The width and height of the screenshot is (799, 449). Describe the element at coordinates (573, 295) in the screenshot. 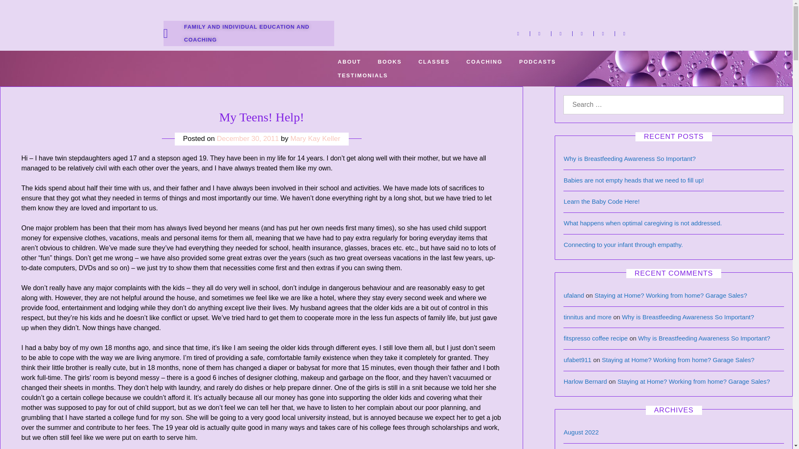

I see `ufaland` at that location.